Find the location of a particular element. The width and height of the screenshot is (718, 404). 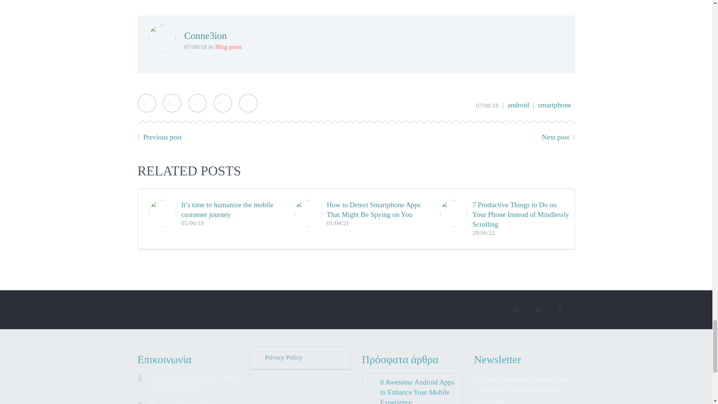

Privacy Policy is located at coordinates (300, 358).